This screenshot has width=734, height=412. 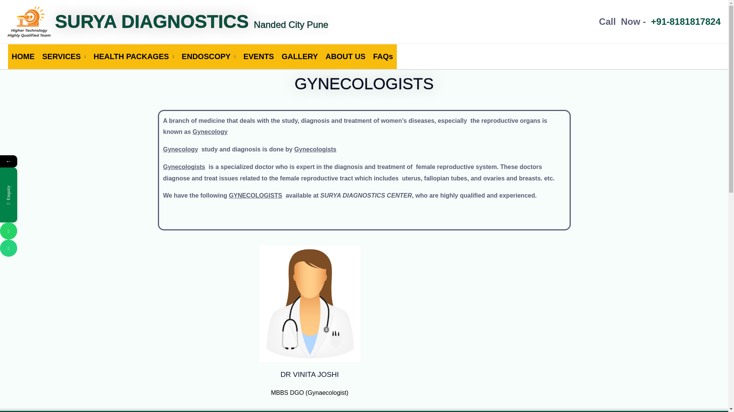 What do you see at coordinates (23, 56) in the screenshot?
I see `HOME` at bounding box center [23, 56].